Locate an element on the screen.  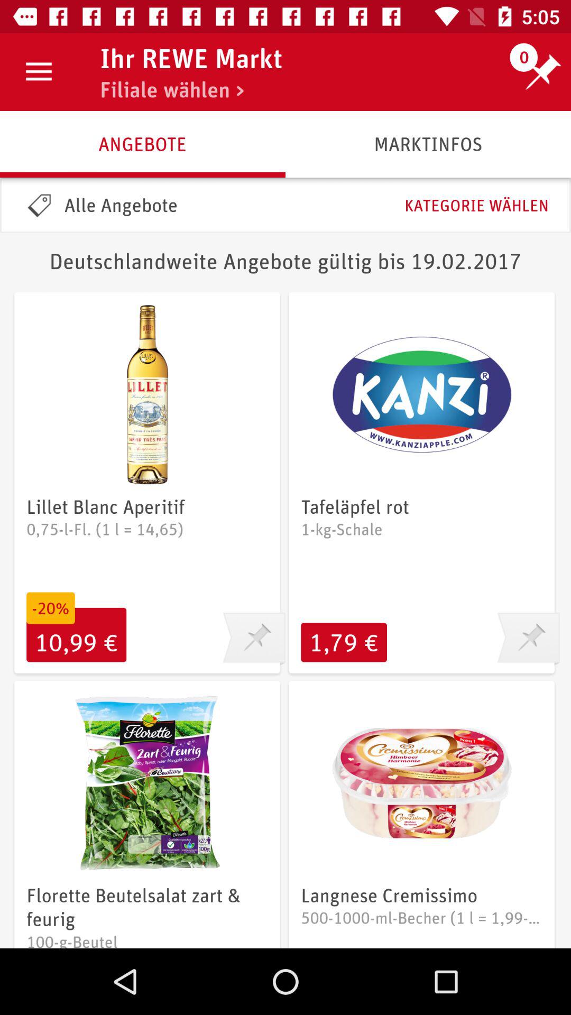
favorite this item is located at coordinates (254, 639).